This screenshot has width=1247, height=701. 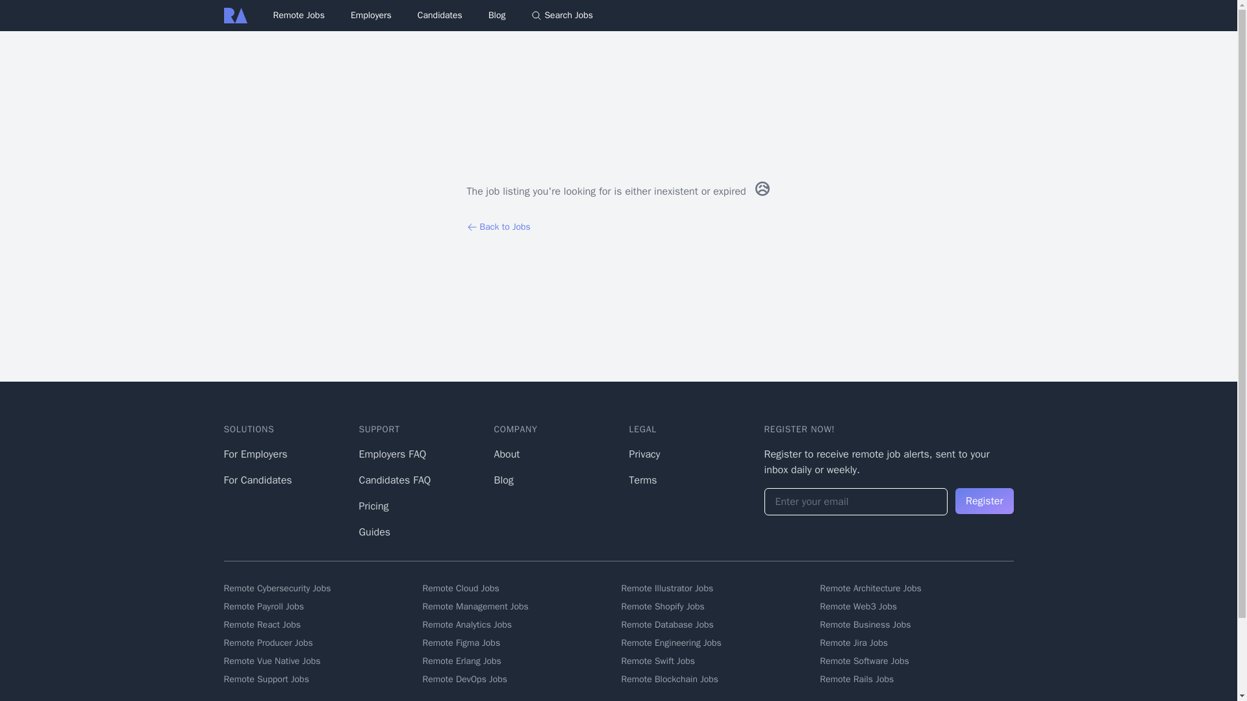 What do you see at coordinates (916, 606) in the screenshot?
I see `Remote Web3 Jobs` at bounding box center [916, 606].